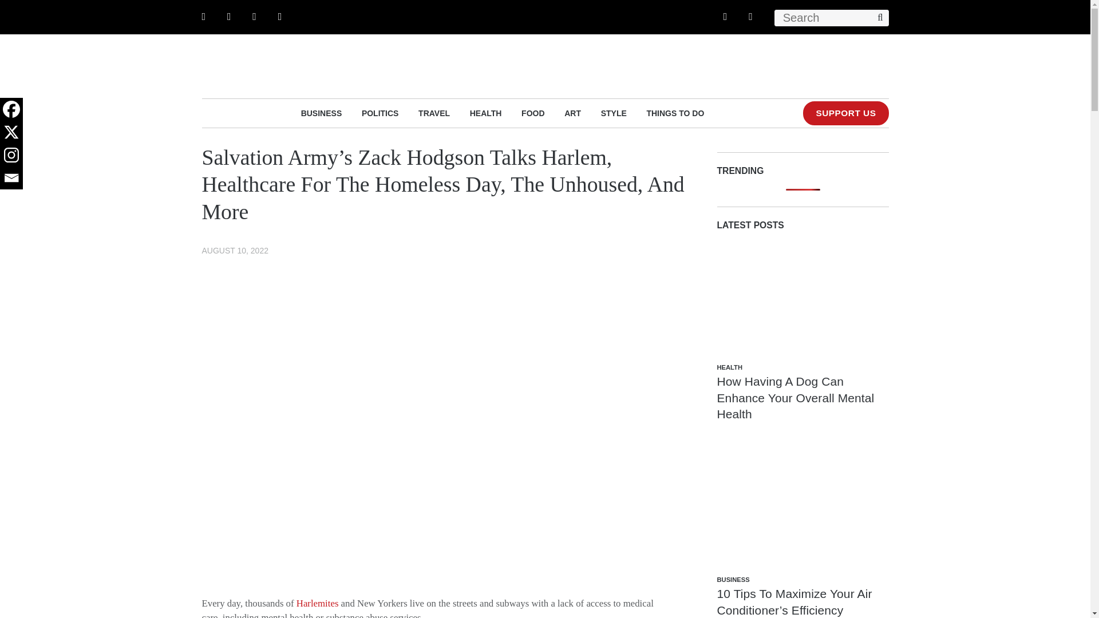 The height and width of the screenshot is (618, 1099). Describe the element at coordinates (486, 113) in the screenshot. I see `HEALTH` at that location.